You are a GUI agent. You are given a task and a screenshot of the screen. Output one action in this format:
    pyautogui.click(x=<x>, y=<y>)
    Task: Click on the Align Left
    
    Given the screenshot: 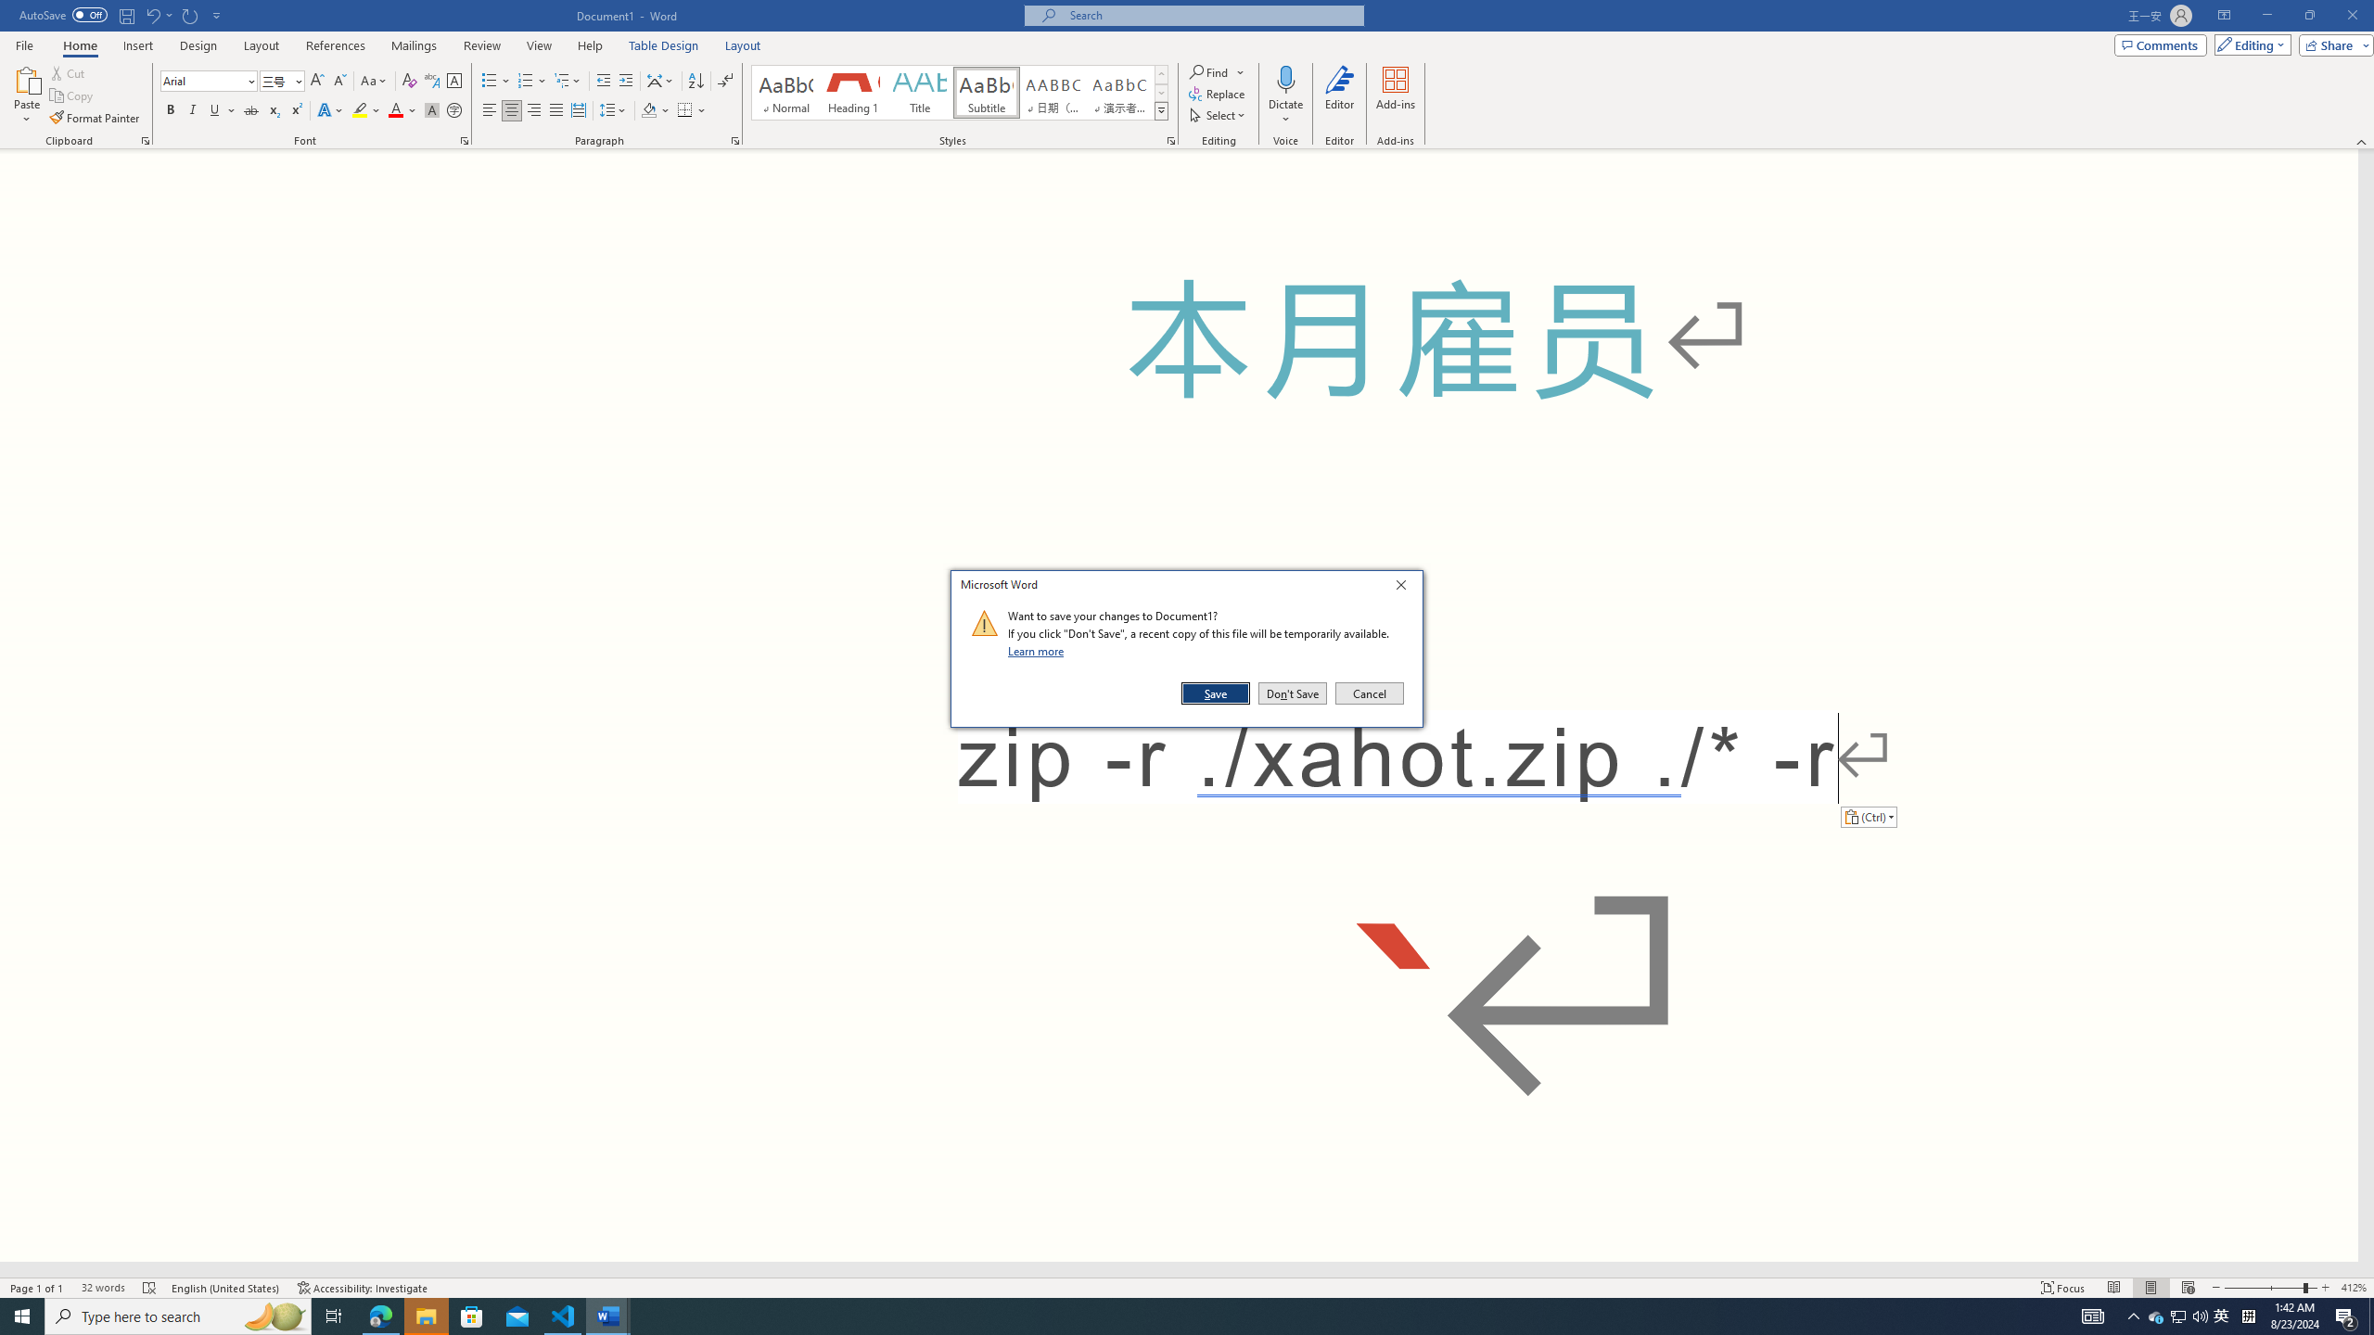 What is the action you would take?
    pyautogui.click(x=490, y=111)
    